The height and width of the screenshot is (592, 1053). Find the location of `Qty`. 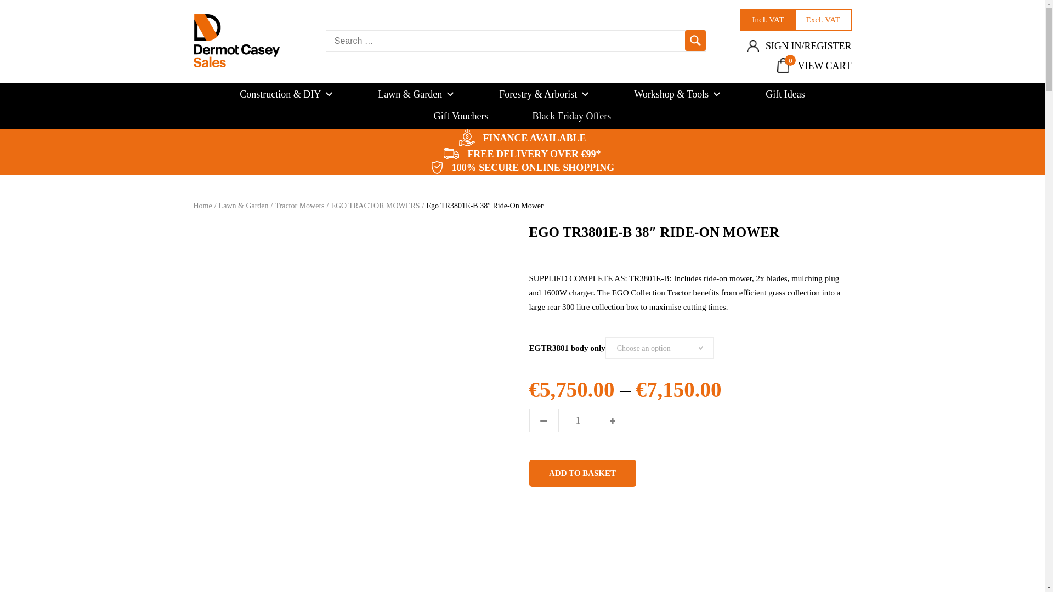

Qty is located at coordinates (578, 421).